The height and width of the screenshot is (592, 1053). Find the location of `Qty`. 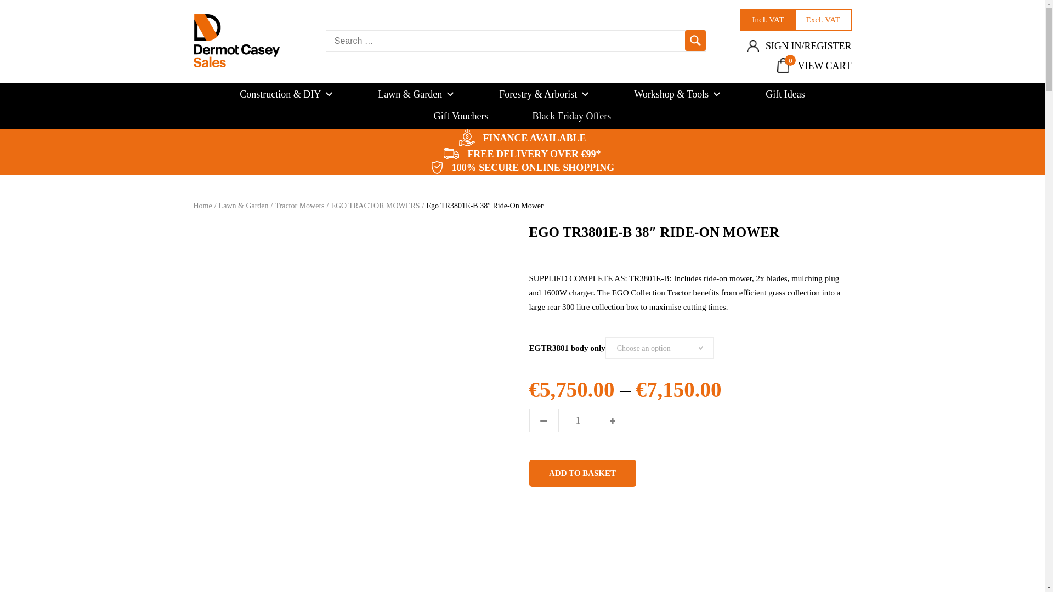

Qty is located at coordinates (578, 421).